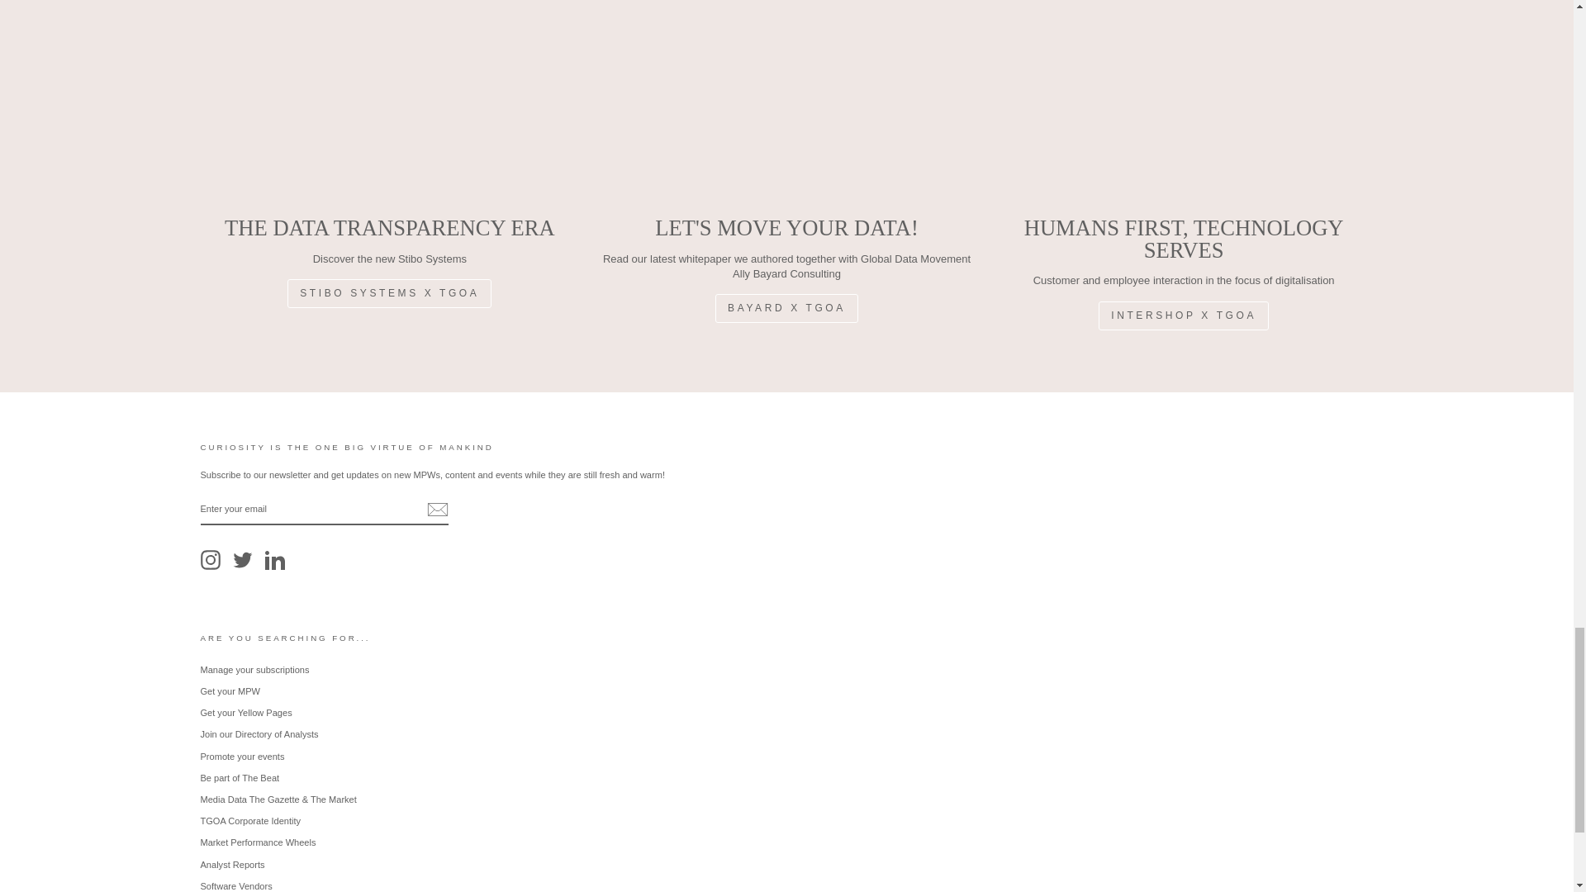 The image size is (1586, 892). Describe the element at coordinates (210, 560) in the screenshot. I see `The Group of Analysts on Instagram` at that location.